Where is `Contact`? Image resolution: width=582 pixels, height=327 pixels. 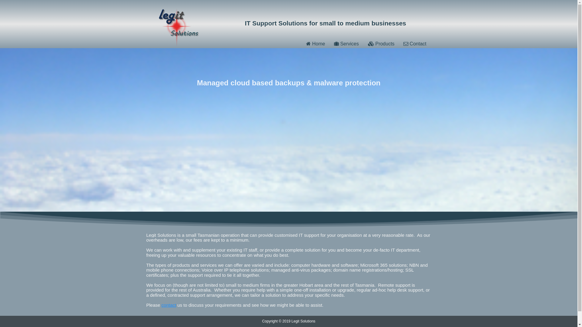 Contact is located at coordinates (415, 44).